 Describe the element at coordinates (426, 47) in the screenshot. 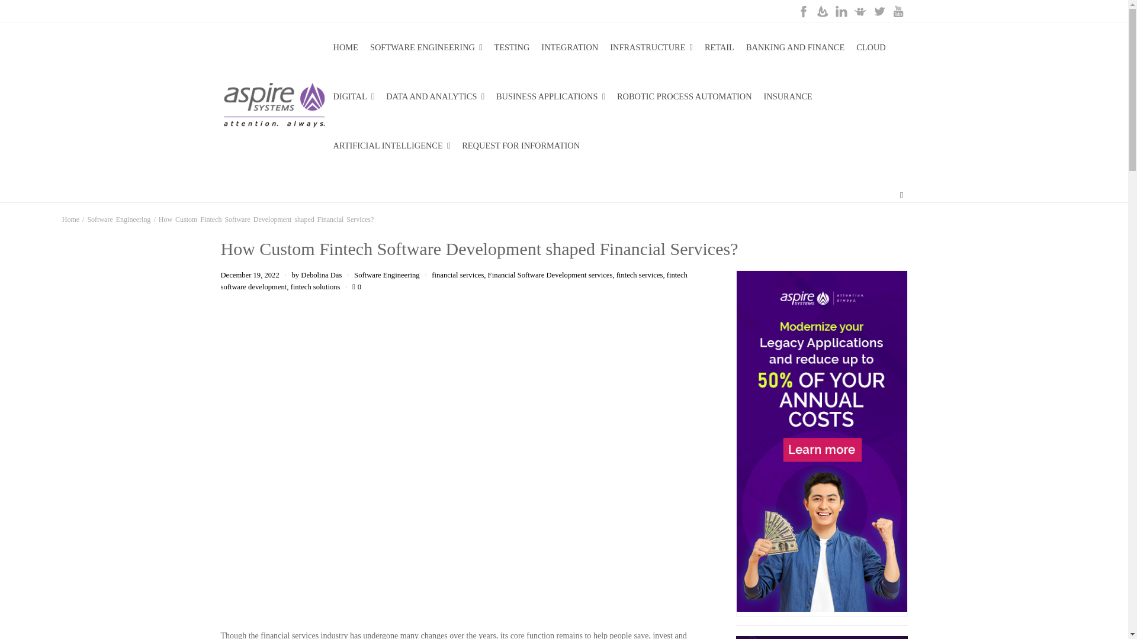

I see `SOFTWARE ENGINEERING` at that location.